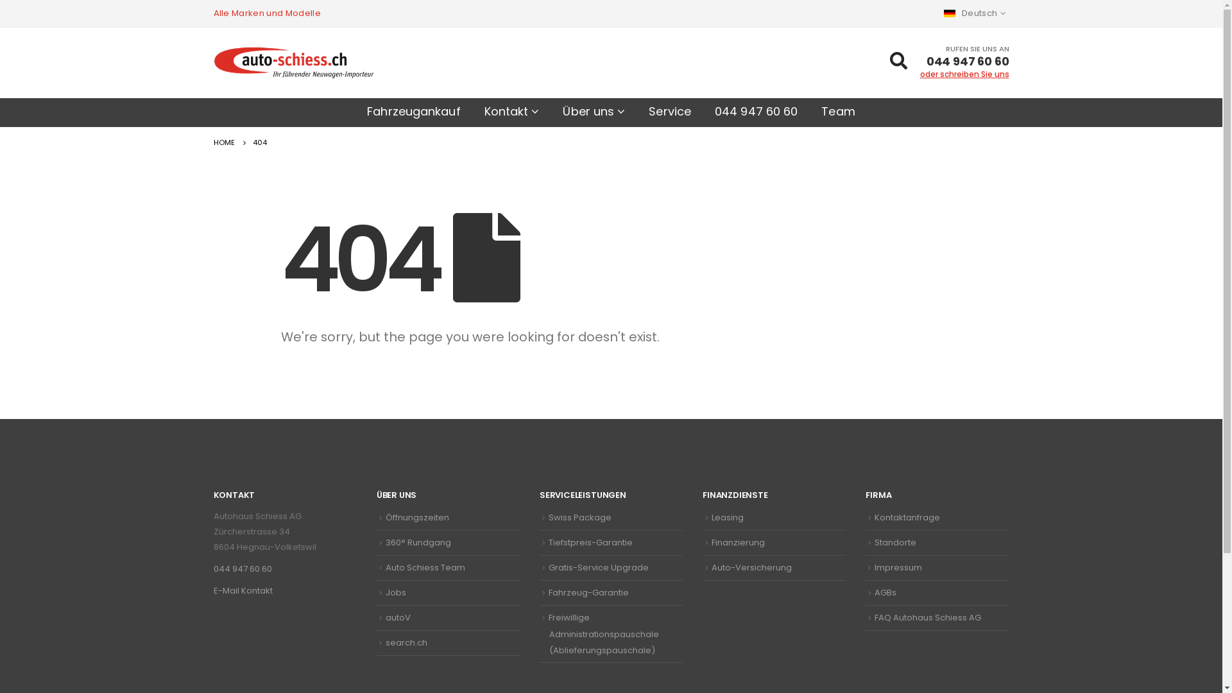  What do you see at coordinates (838, 113) in the screenshot?
I see `Team` at bounding box center [838, 113].